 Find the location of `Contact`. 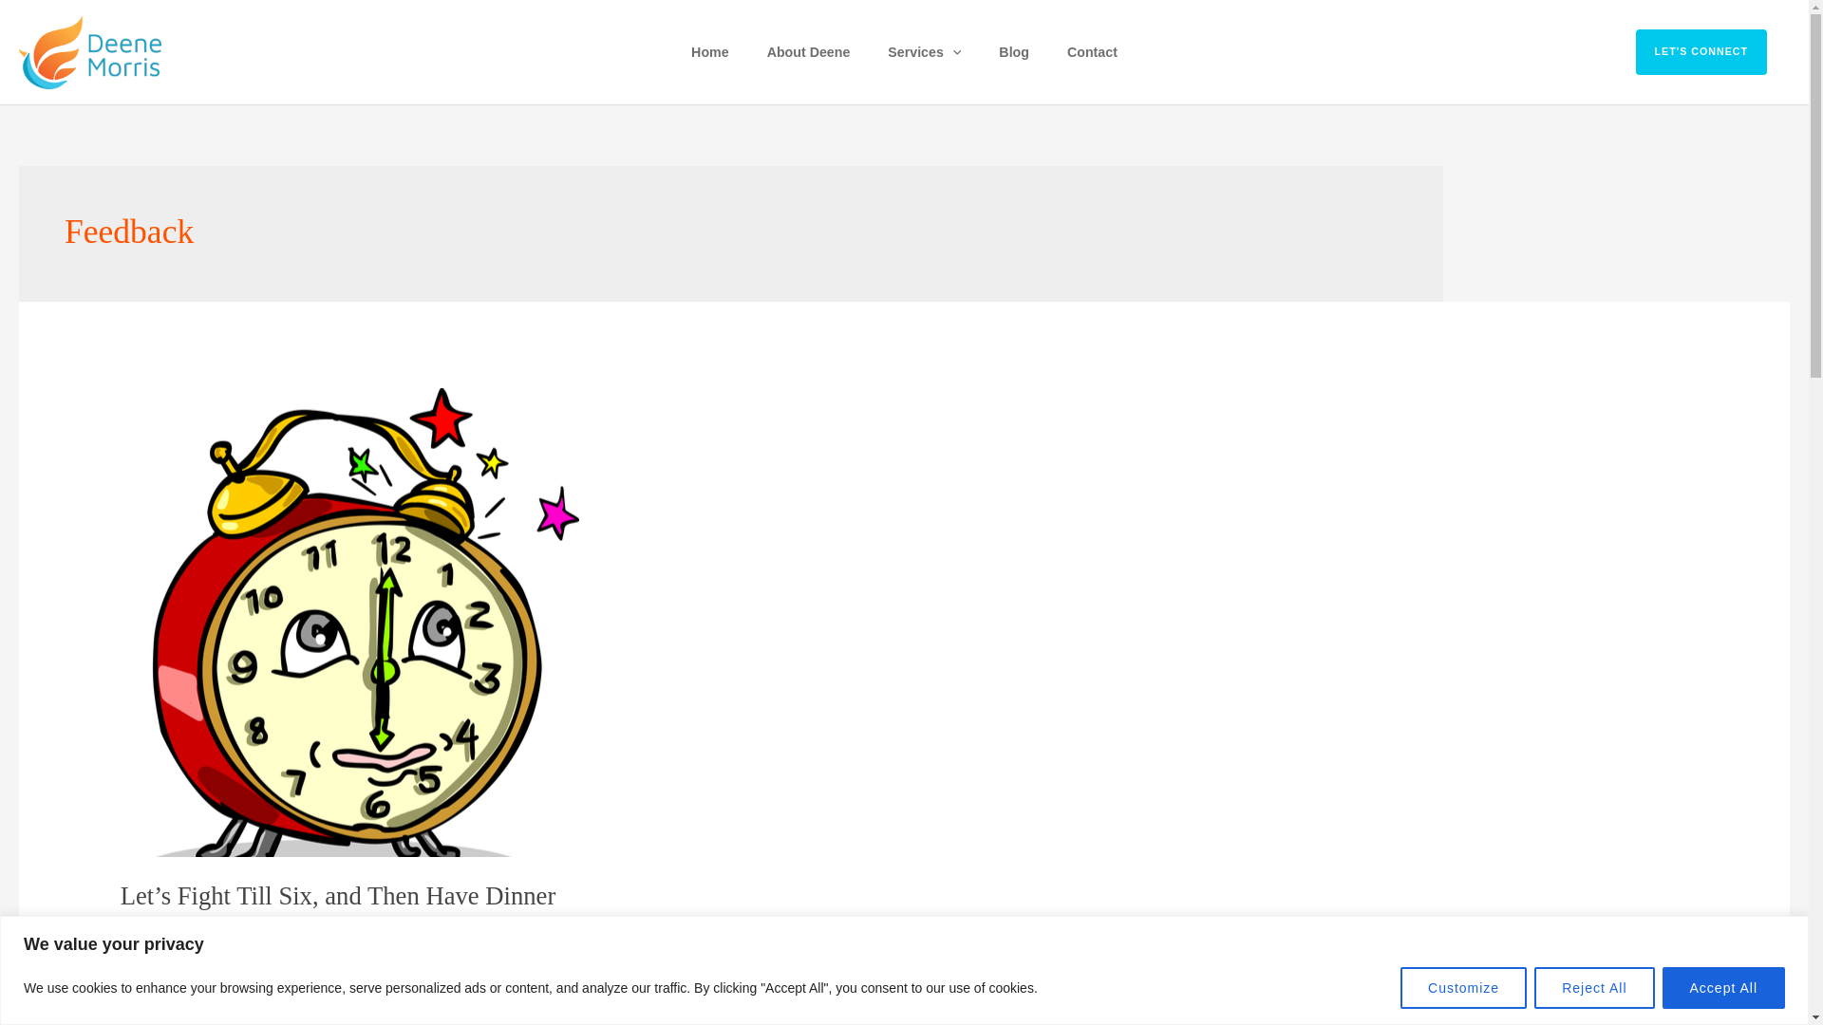

Contact is located at coordinates (1092, 51).